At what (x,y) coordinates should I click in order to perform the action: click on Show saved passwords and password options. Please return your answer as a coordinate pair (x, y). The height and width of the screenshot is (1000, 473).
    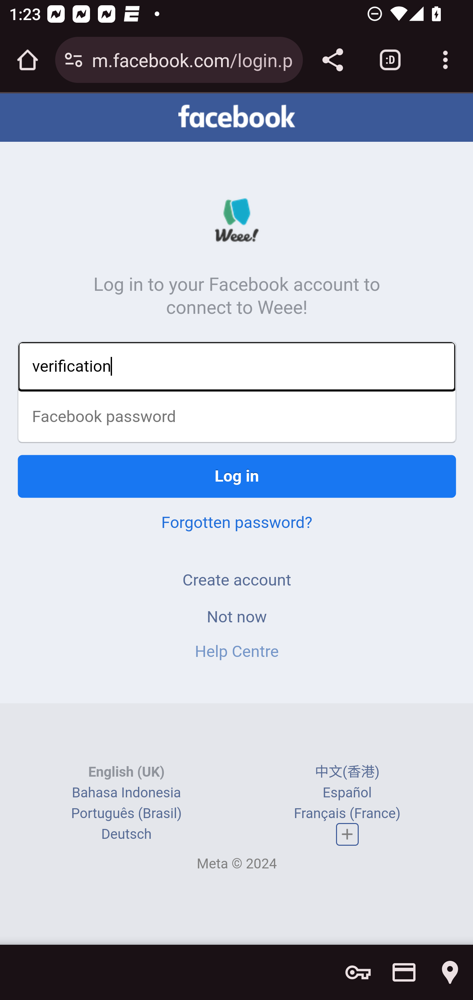
    Looking at the image, I should click on (358, 972).